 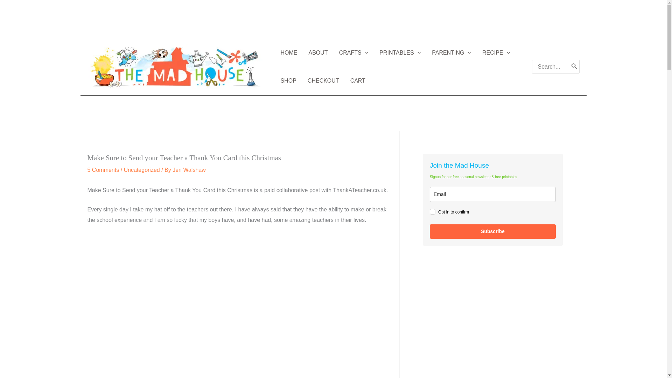 I want to click on ABOUT, so click(x=318, y=52).